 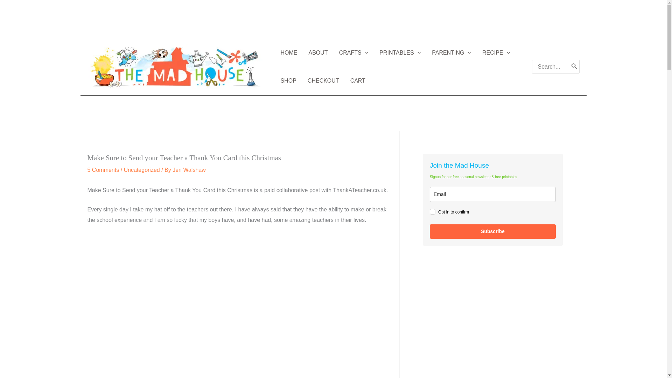 I want to click on ABOUT, so click(x=318, y=52).